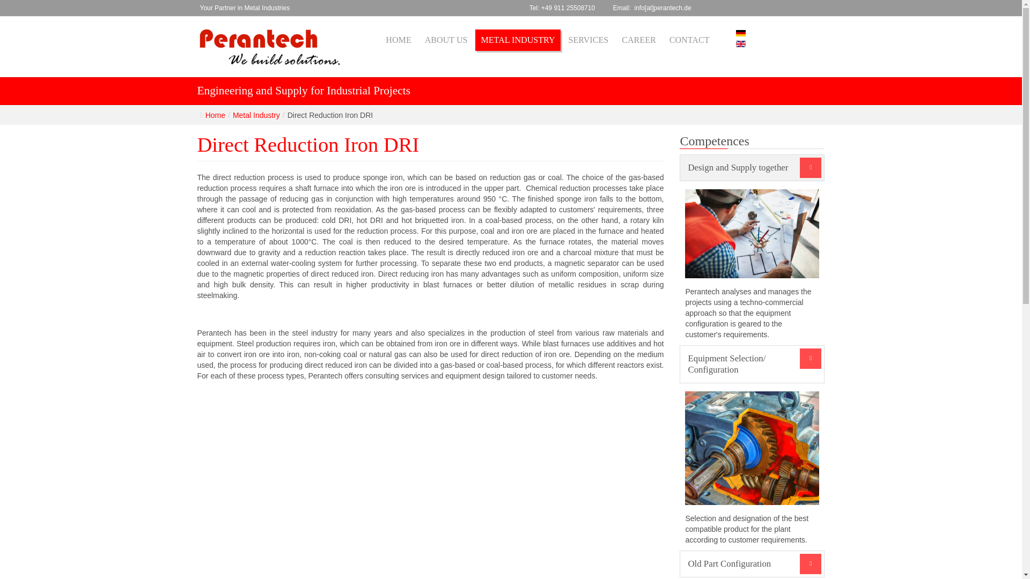 The image size is (1030, 579). Describe the element at coordinates (517, 40) in the screenshot. I see `METAL INDUSTRY` at that location.